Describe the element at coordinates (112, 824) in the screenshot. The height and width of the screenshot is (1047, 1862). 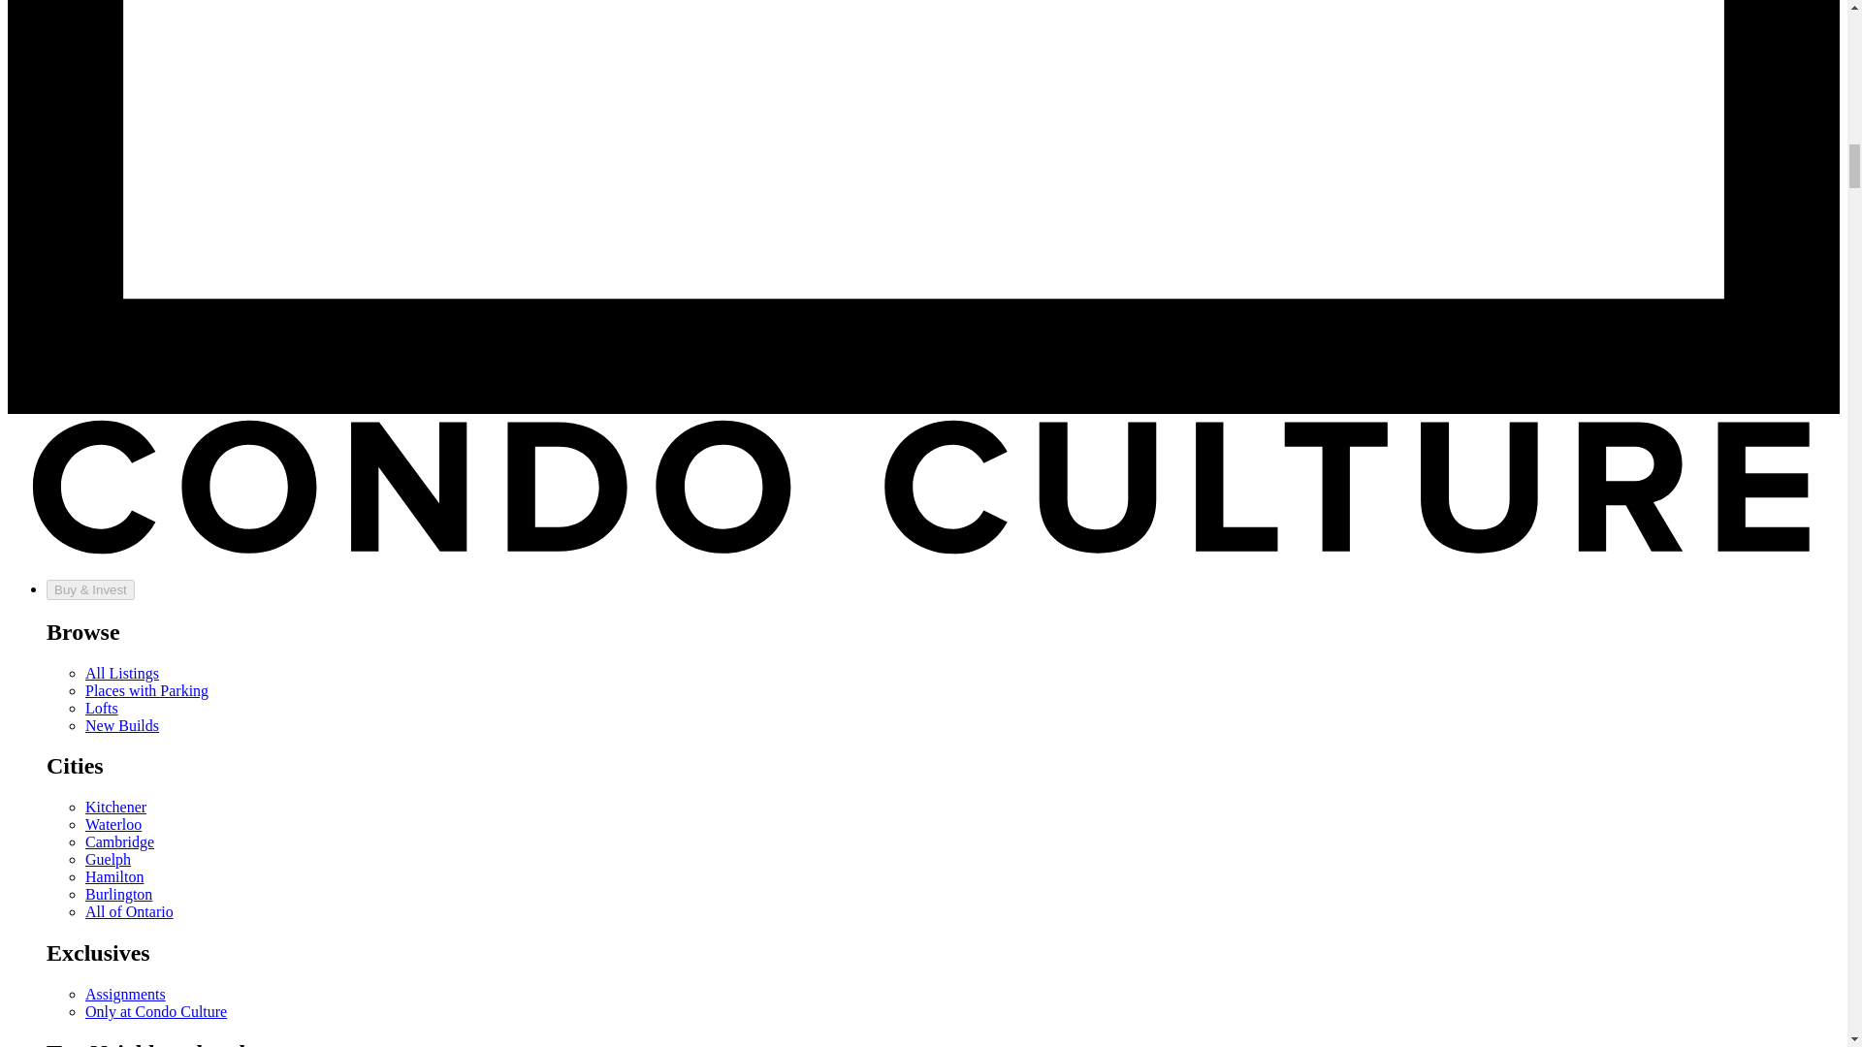
I see `Waterloo` at that location.